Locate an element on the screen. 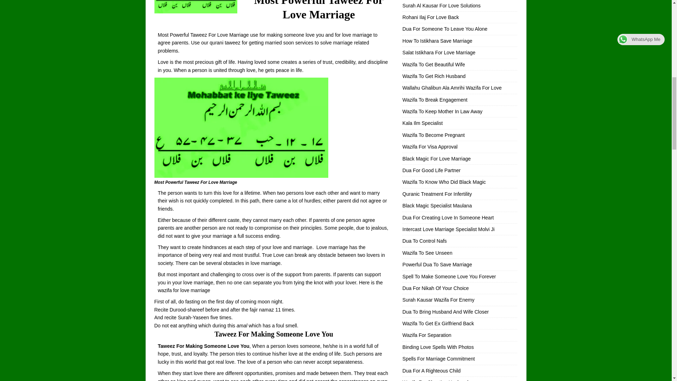 The width and height of the screenshot is (677, 381). Taweez For Making Someone Love You is located at coordinates (204, 346).